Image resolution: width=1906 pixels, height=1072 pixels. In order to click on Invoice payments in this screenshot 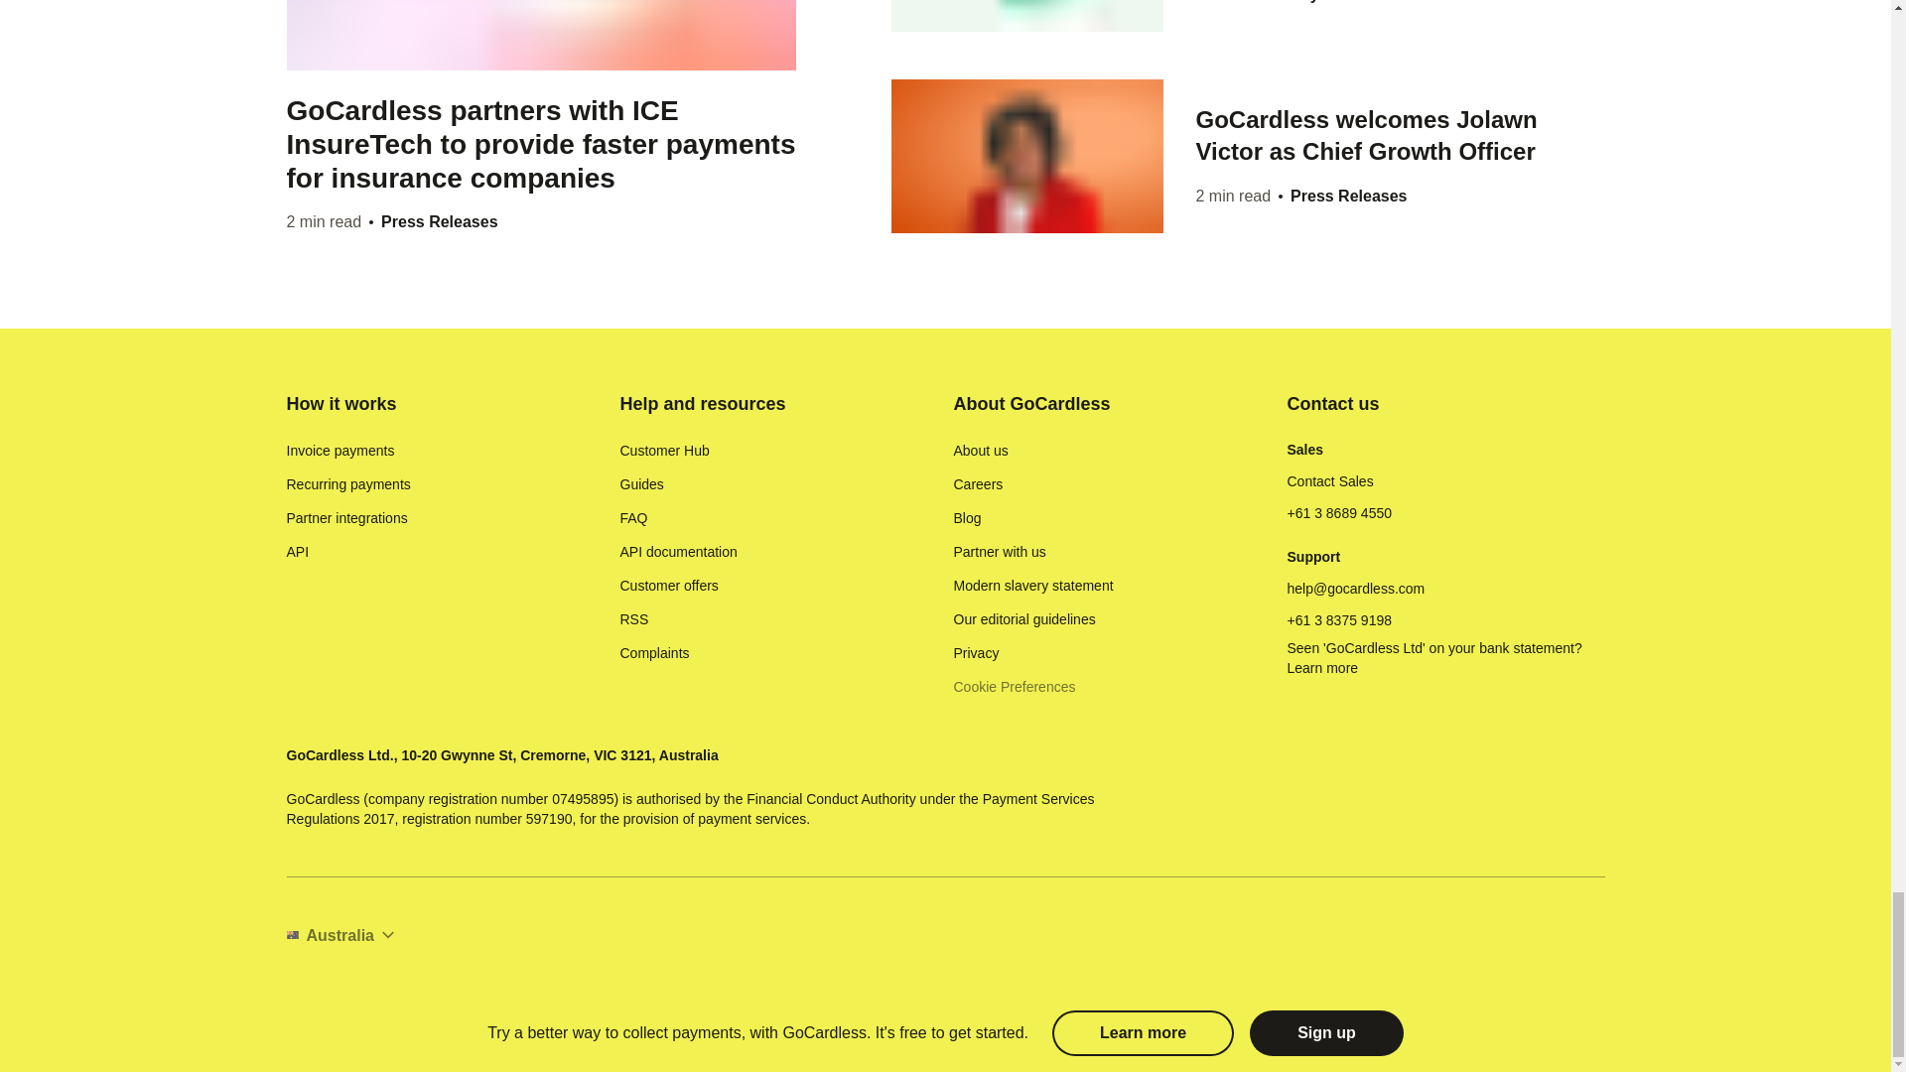, I will do `click(340, 451)`.